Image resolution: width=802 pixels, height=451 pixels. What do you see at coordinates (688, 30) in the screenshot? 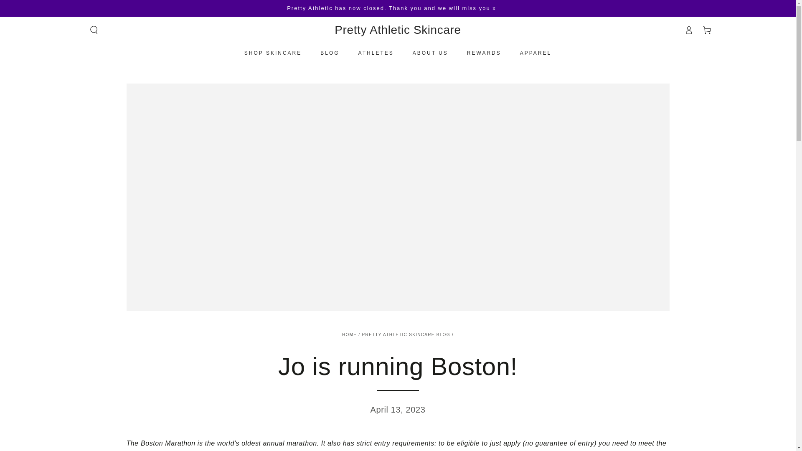
I see `Log in` at bounding box center [688, 30].